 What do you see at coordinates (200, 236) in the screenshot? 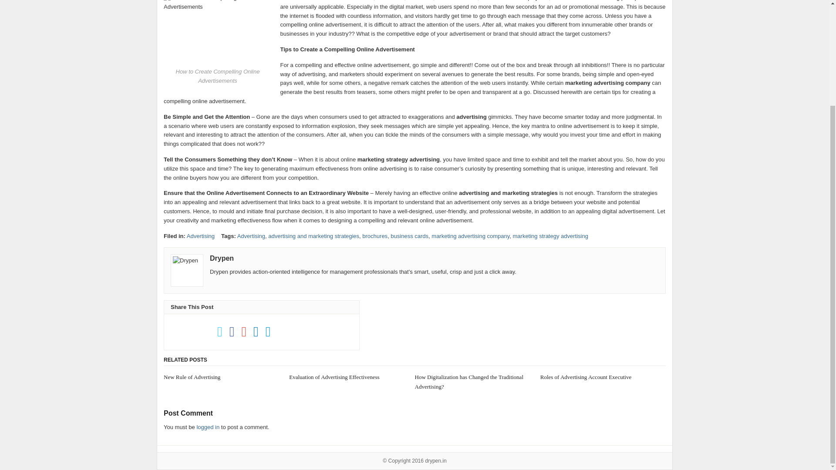
I see `Advertising` at bounding box center [200, 236].